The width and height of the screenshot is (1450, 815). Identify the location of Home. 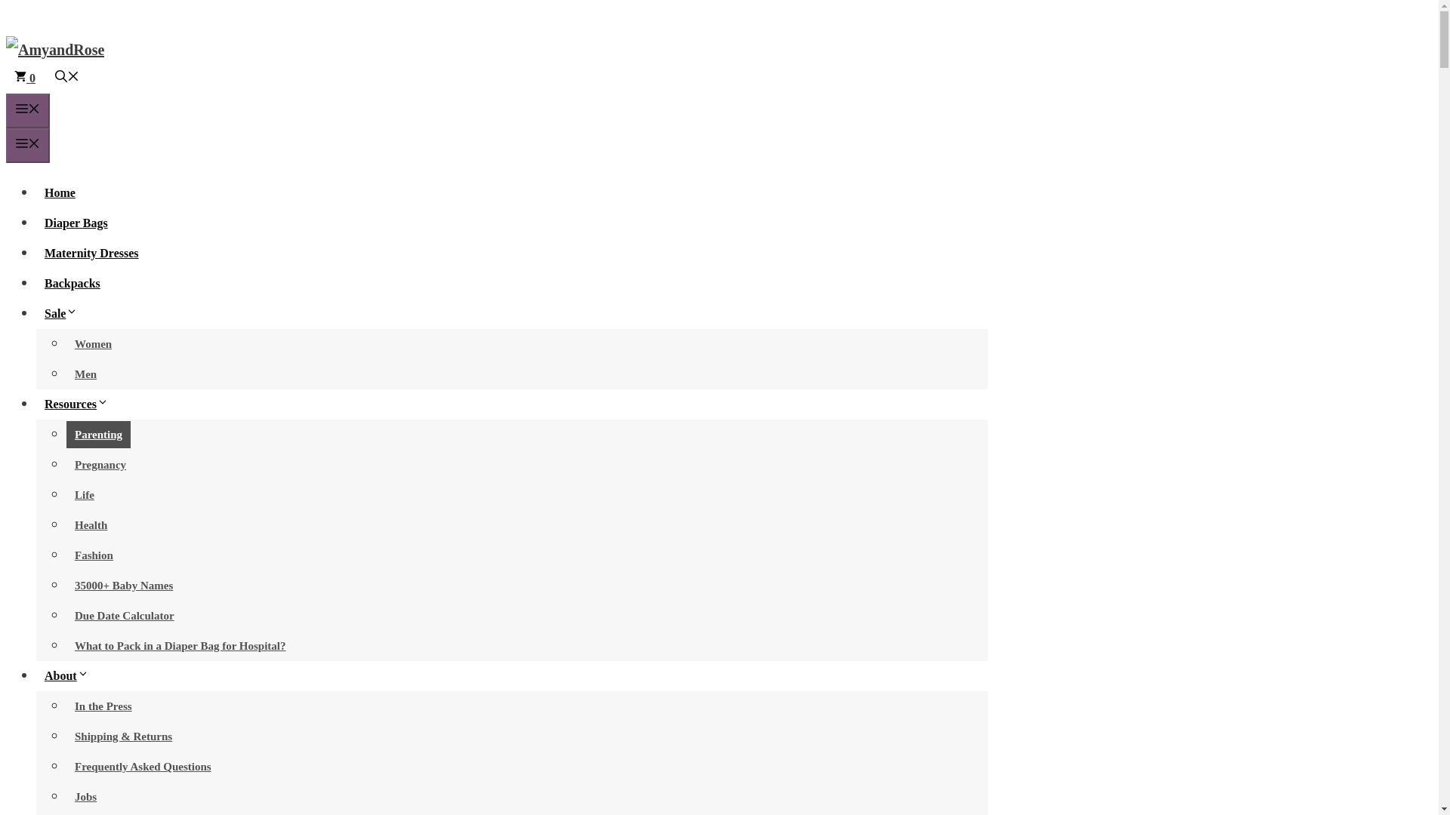
(60, 192).